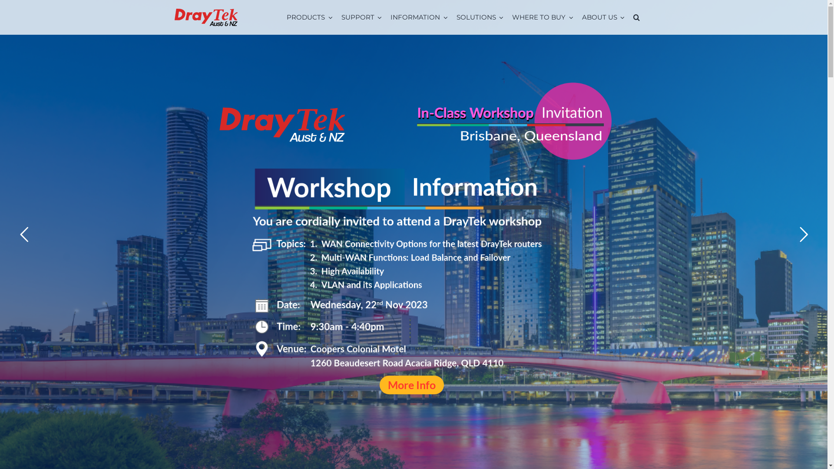  What do you see at coordinates (637, 17) in the screenshot?
I see `Search` at bounding box center [637, 17].